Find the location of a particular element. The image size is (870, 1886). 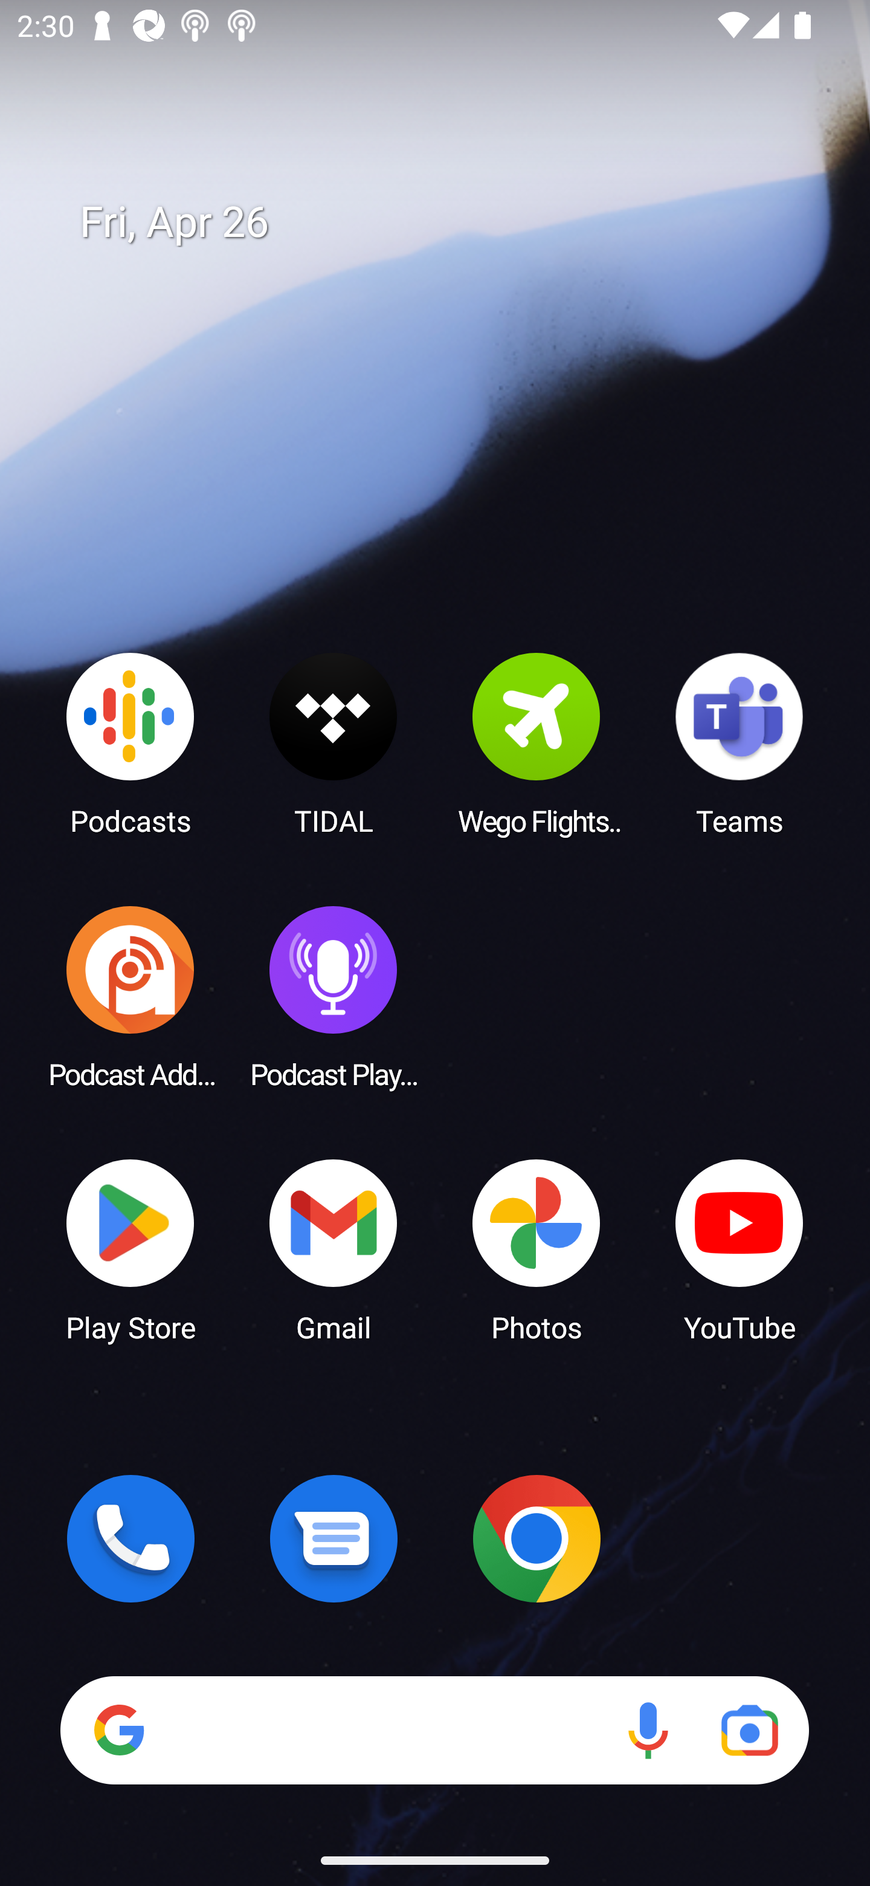

Podcast Player is located at coordinates (333, 996).